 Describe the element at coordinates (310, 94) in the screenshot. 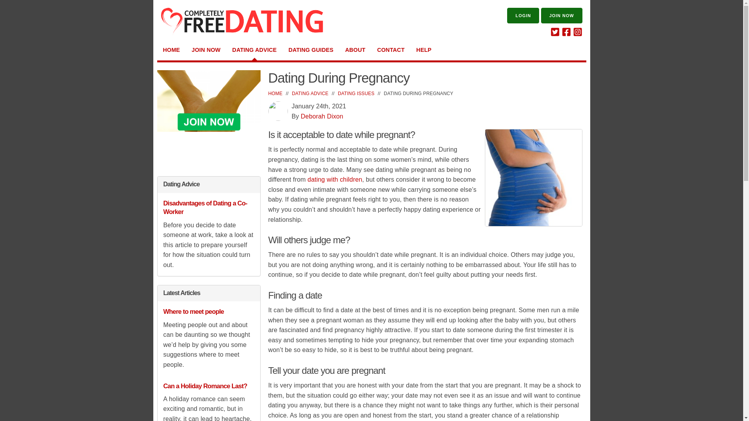

I see `Go to the Dating Advice category archives.` at that location.